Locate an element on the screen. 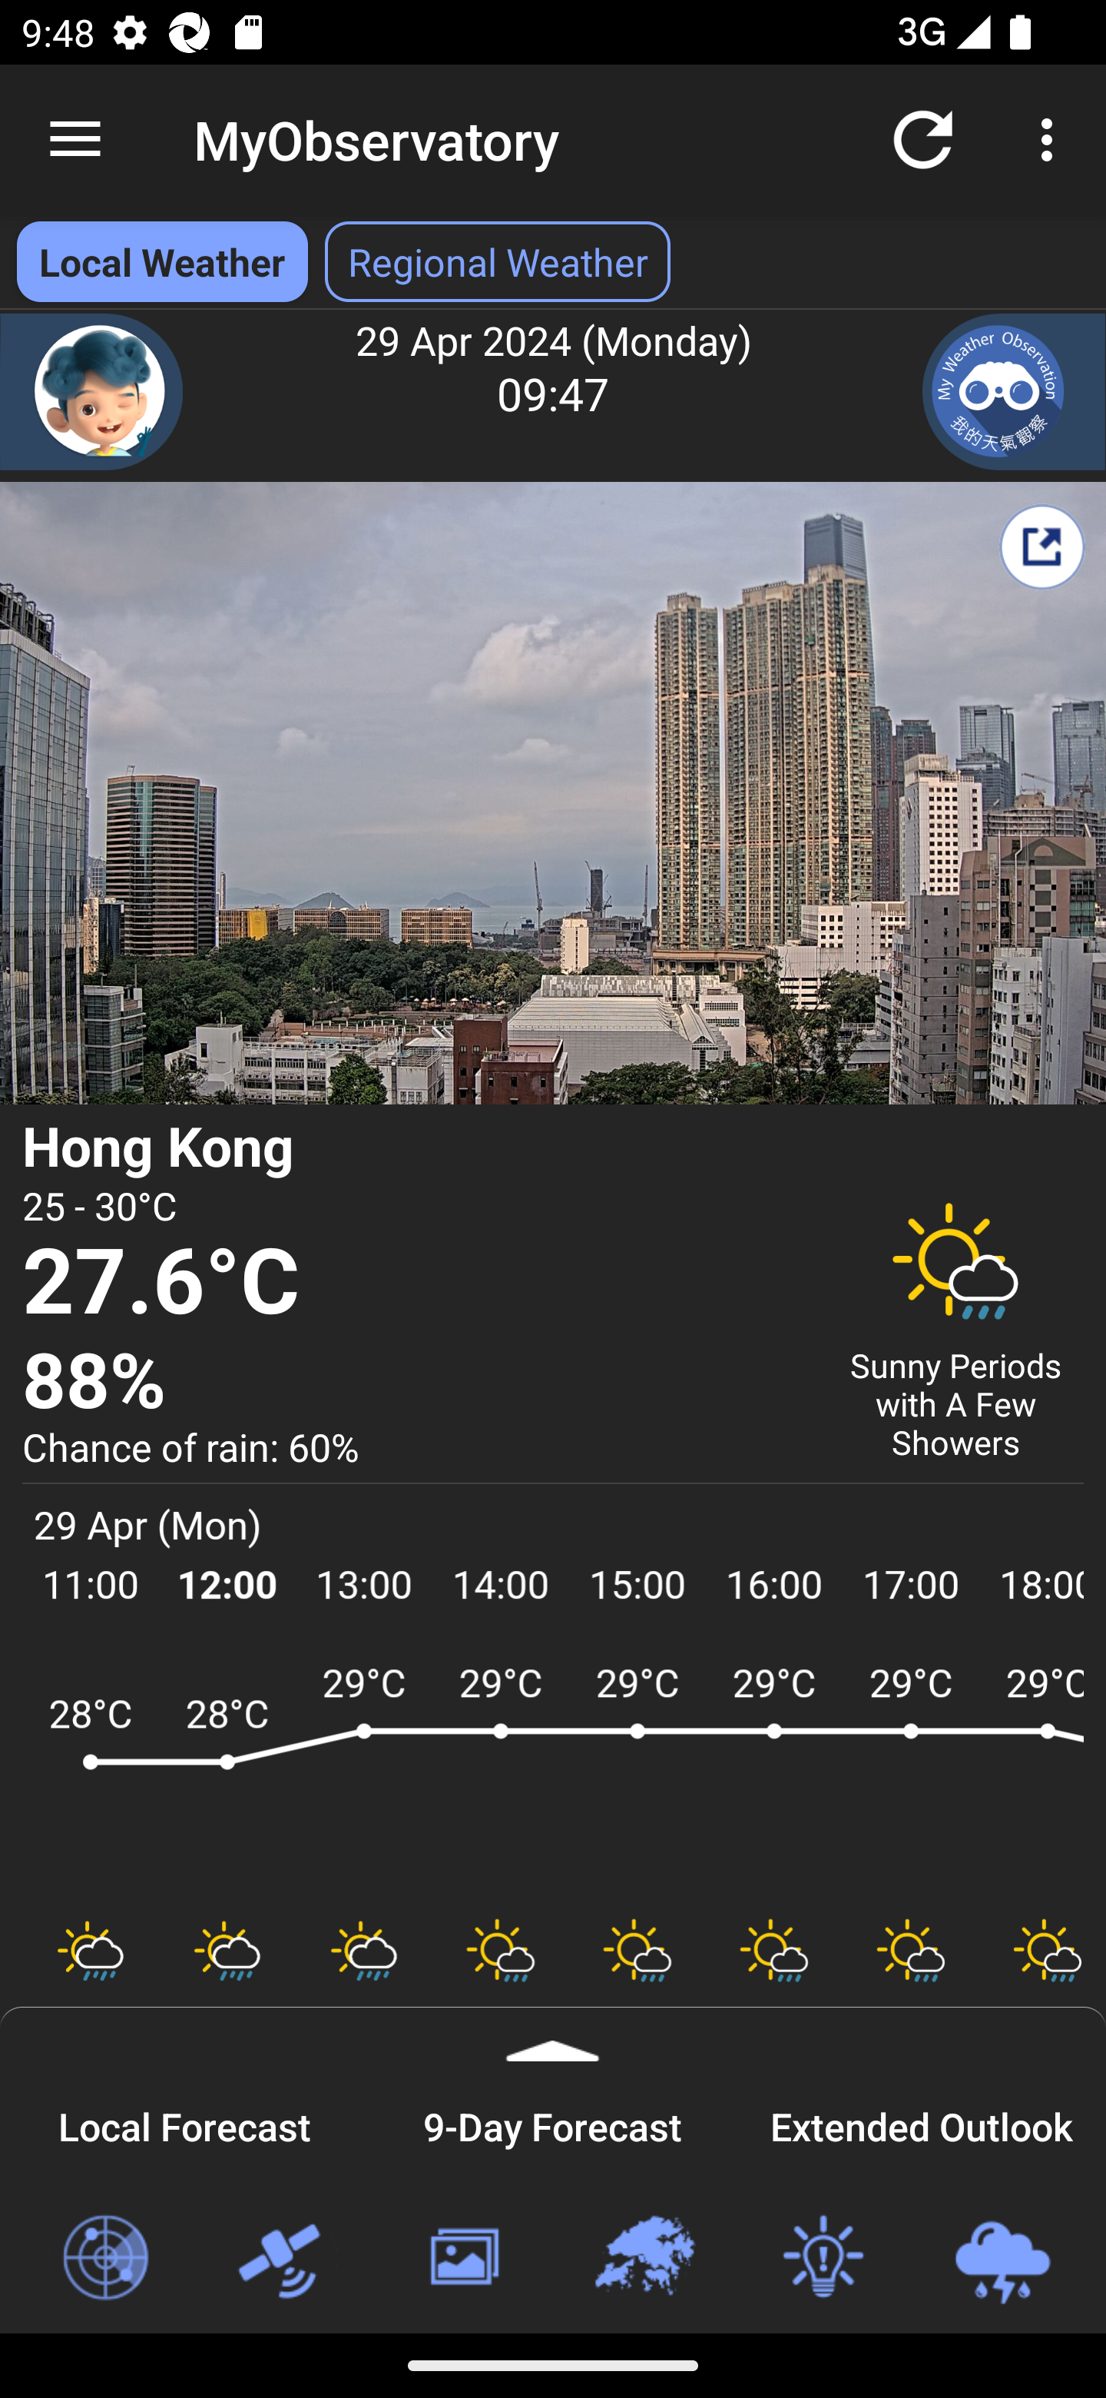 The image size is (1106, 2398). Navigate up is located at coordinates (75, 140).